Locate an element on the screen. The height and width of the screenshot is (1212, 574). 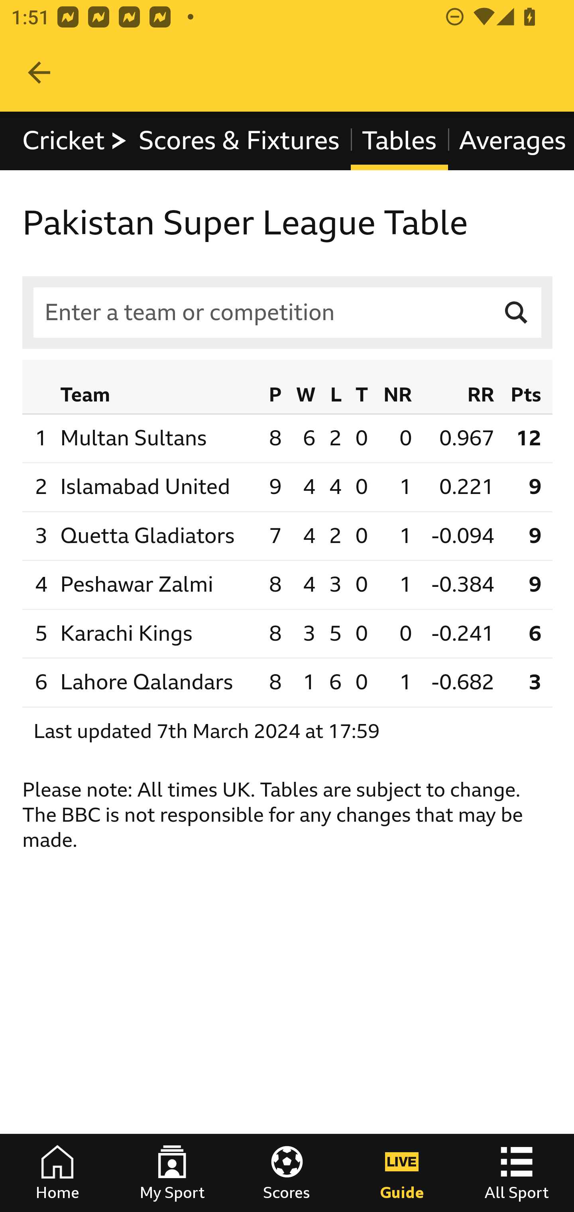
Cricket  is located at coordinates (75, 140).